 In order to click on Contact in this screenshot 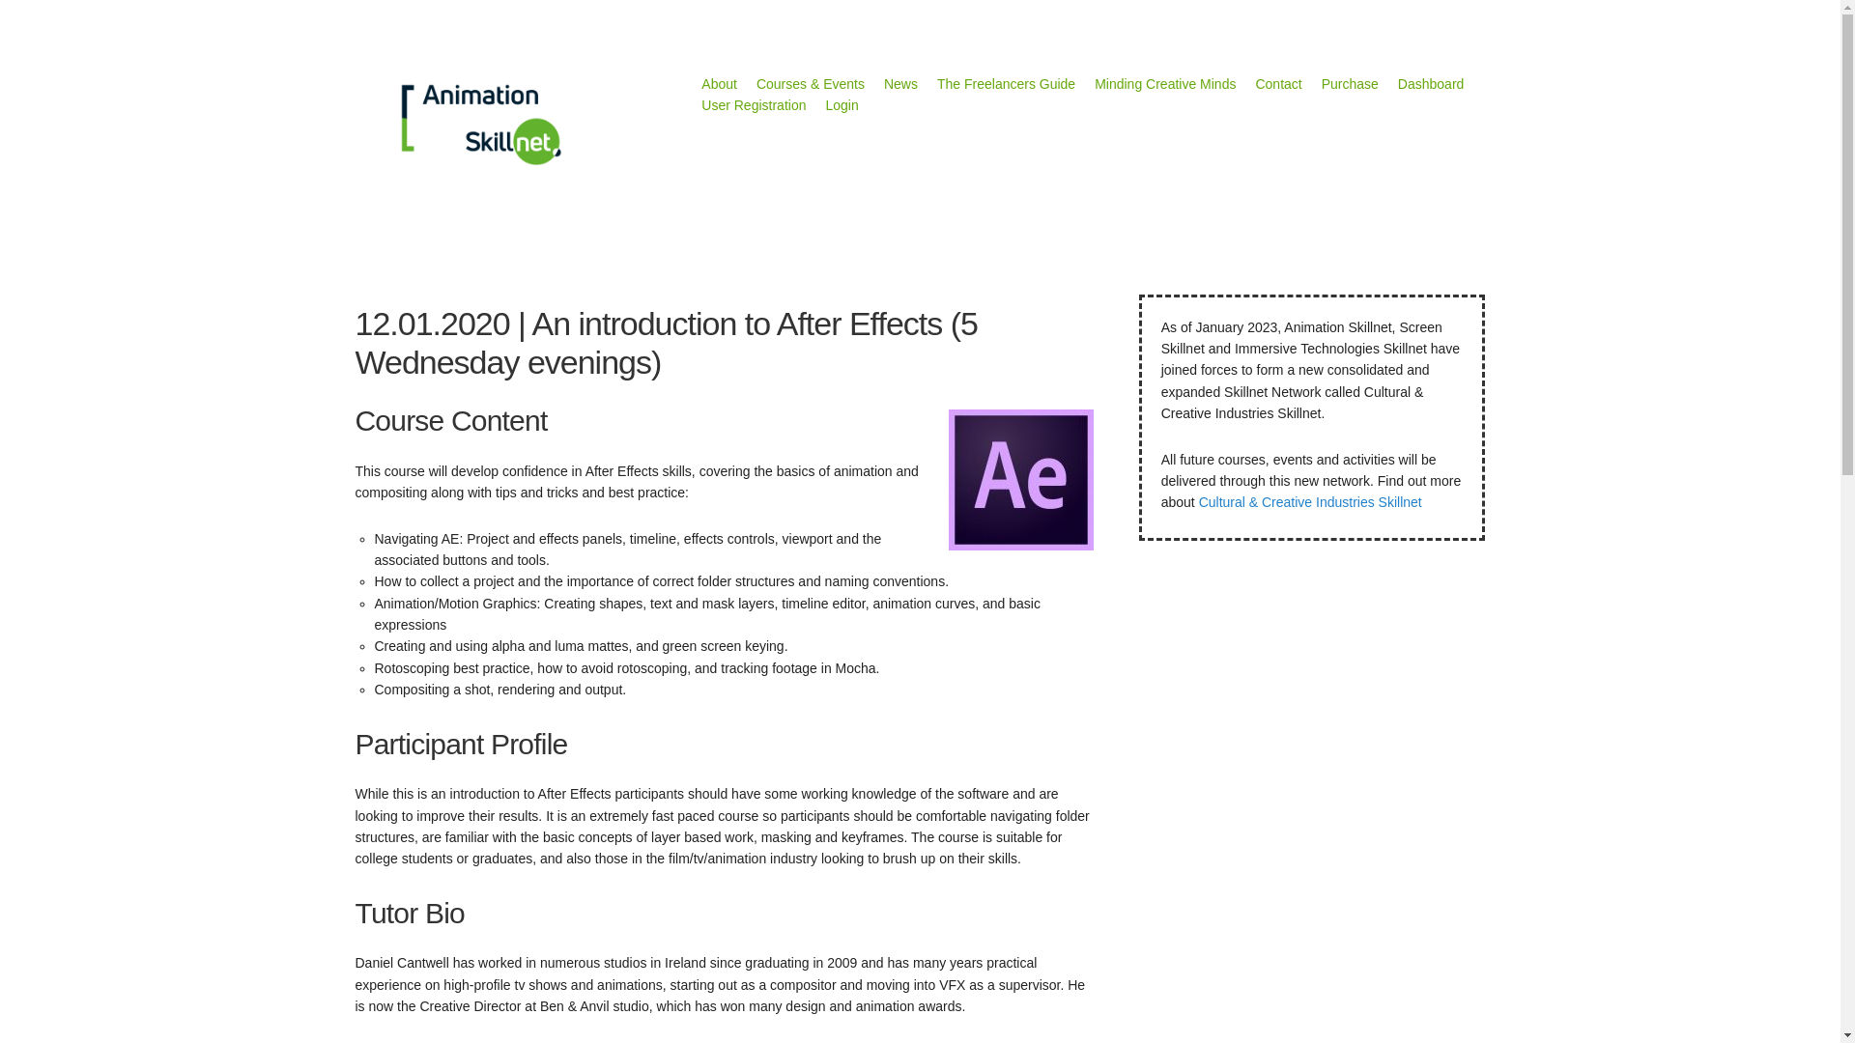, I will do `click(1278, 83)`.